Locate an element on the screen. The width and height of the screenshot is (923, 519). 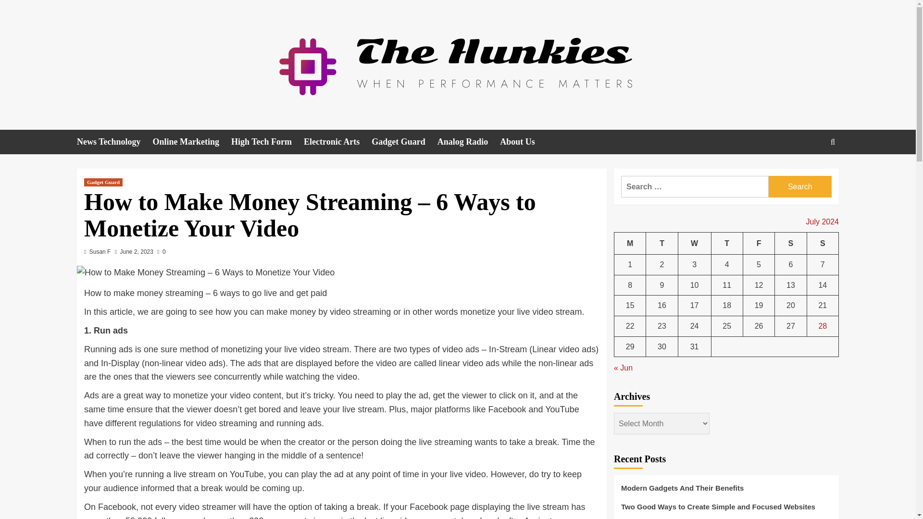
Search is located at coordinates (833, 142).